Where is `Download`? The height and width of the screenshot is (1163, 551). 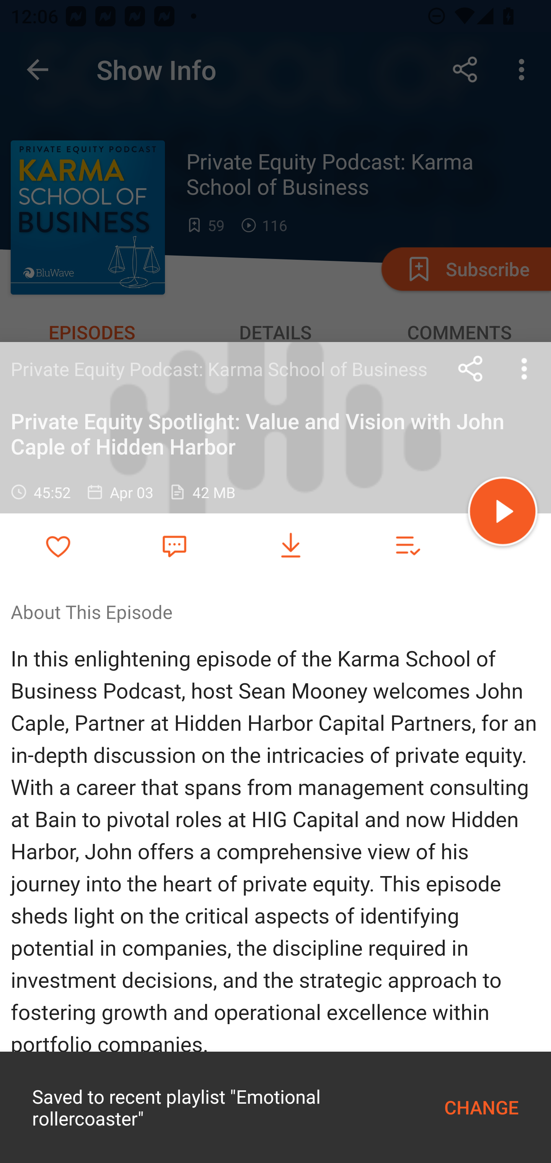 Download is located at coordinates (291, 546).